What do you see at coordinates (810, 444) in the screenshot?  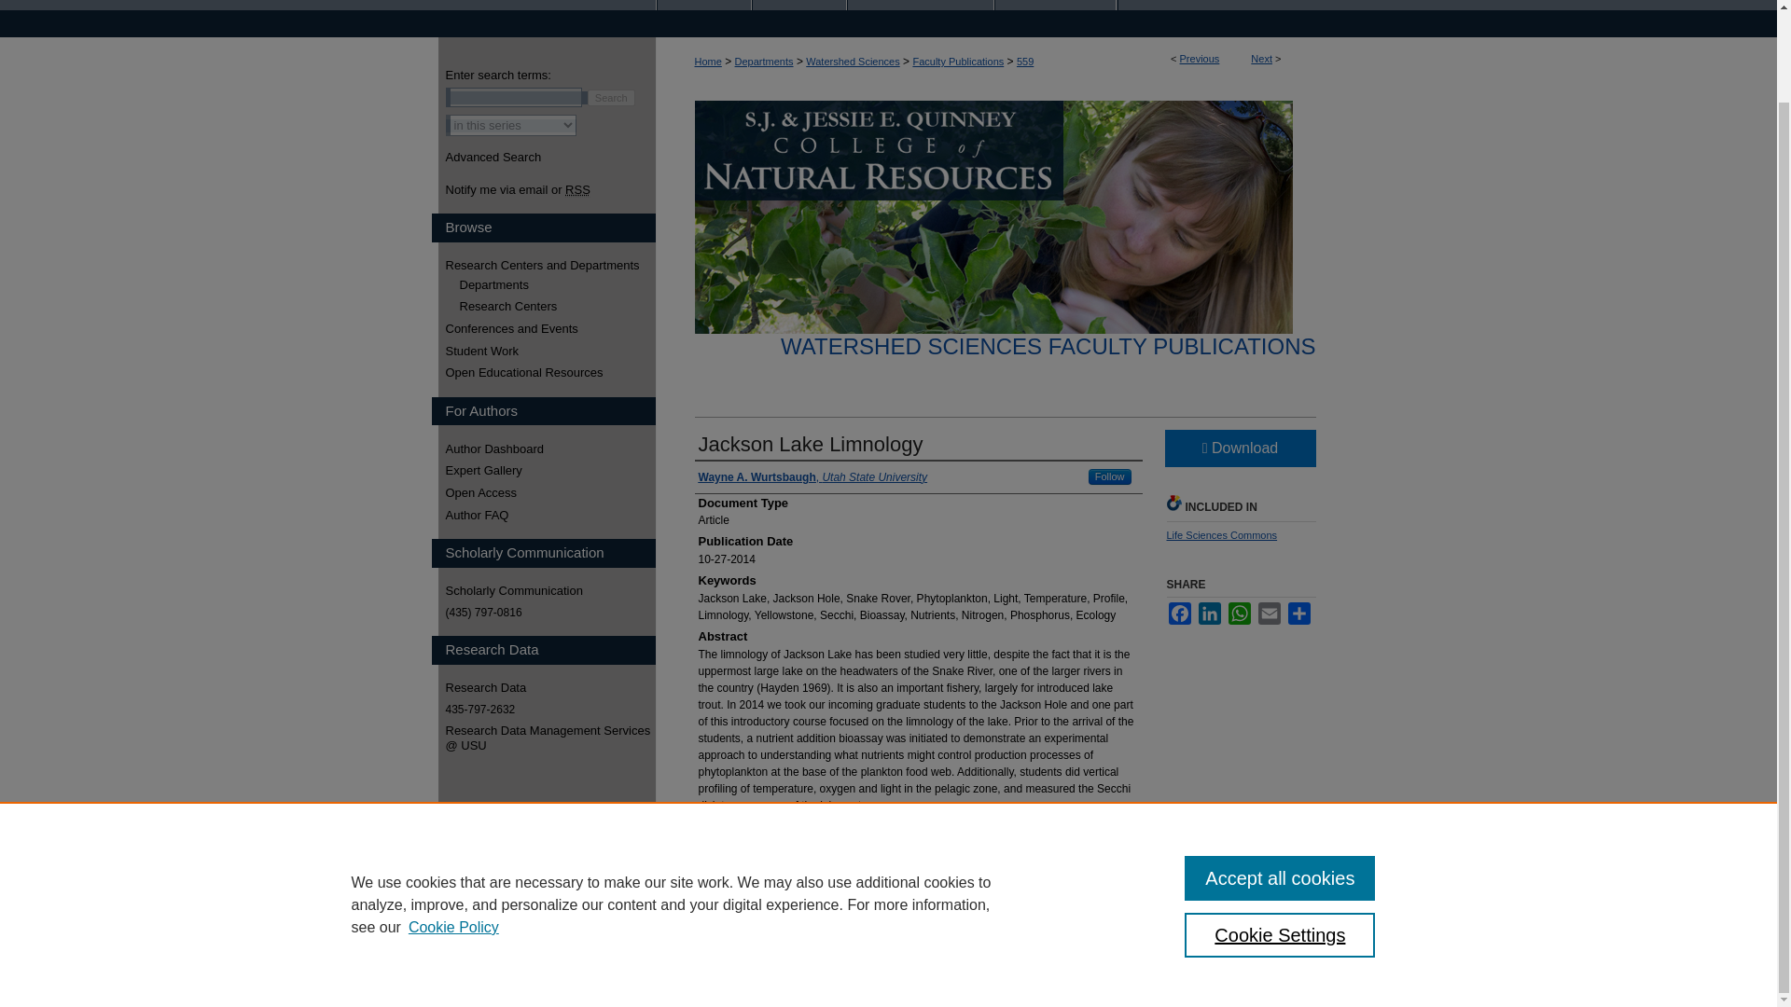 I see `Jackson Lake Limnology` at bounding box center [810, 444].